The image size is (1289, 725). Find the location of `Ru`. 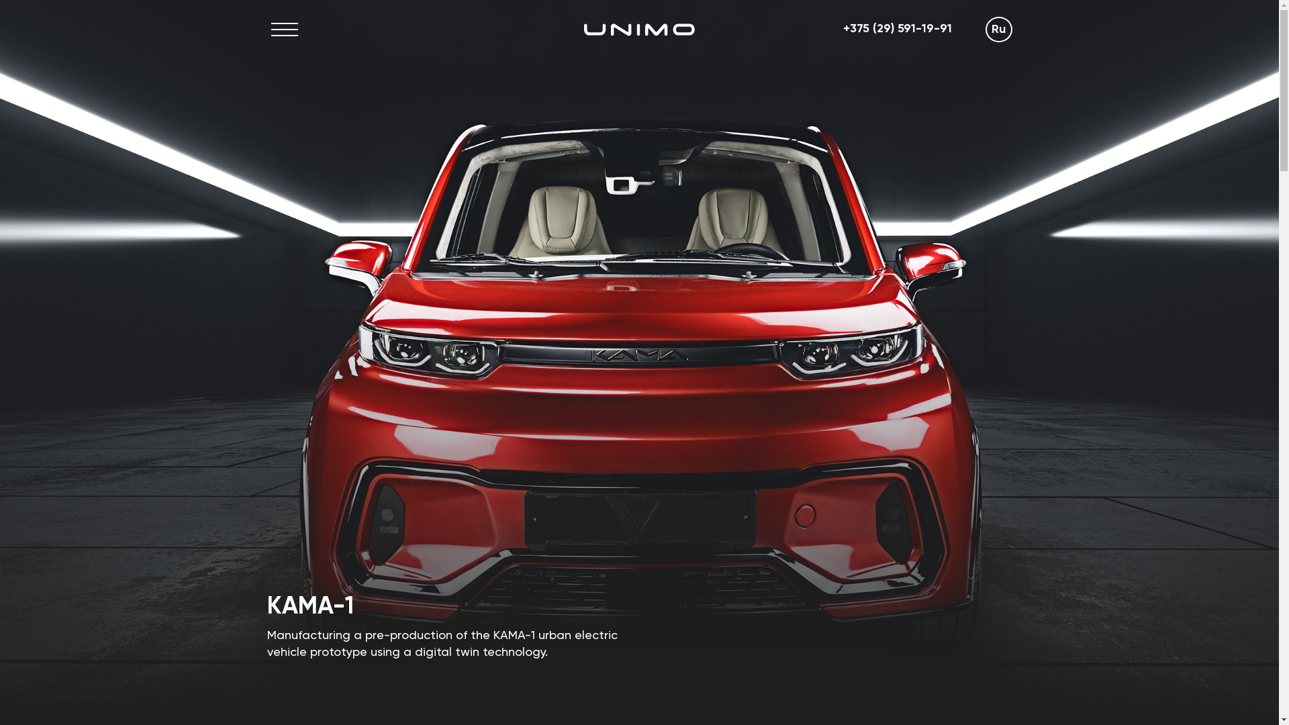

Ru is located at coordinates (999, 30).